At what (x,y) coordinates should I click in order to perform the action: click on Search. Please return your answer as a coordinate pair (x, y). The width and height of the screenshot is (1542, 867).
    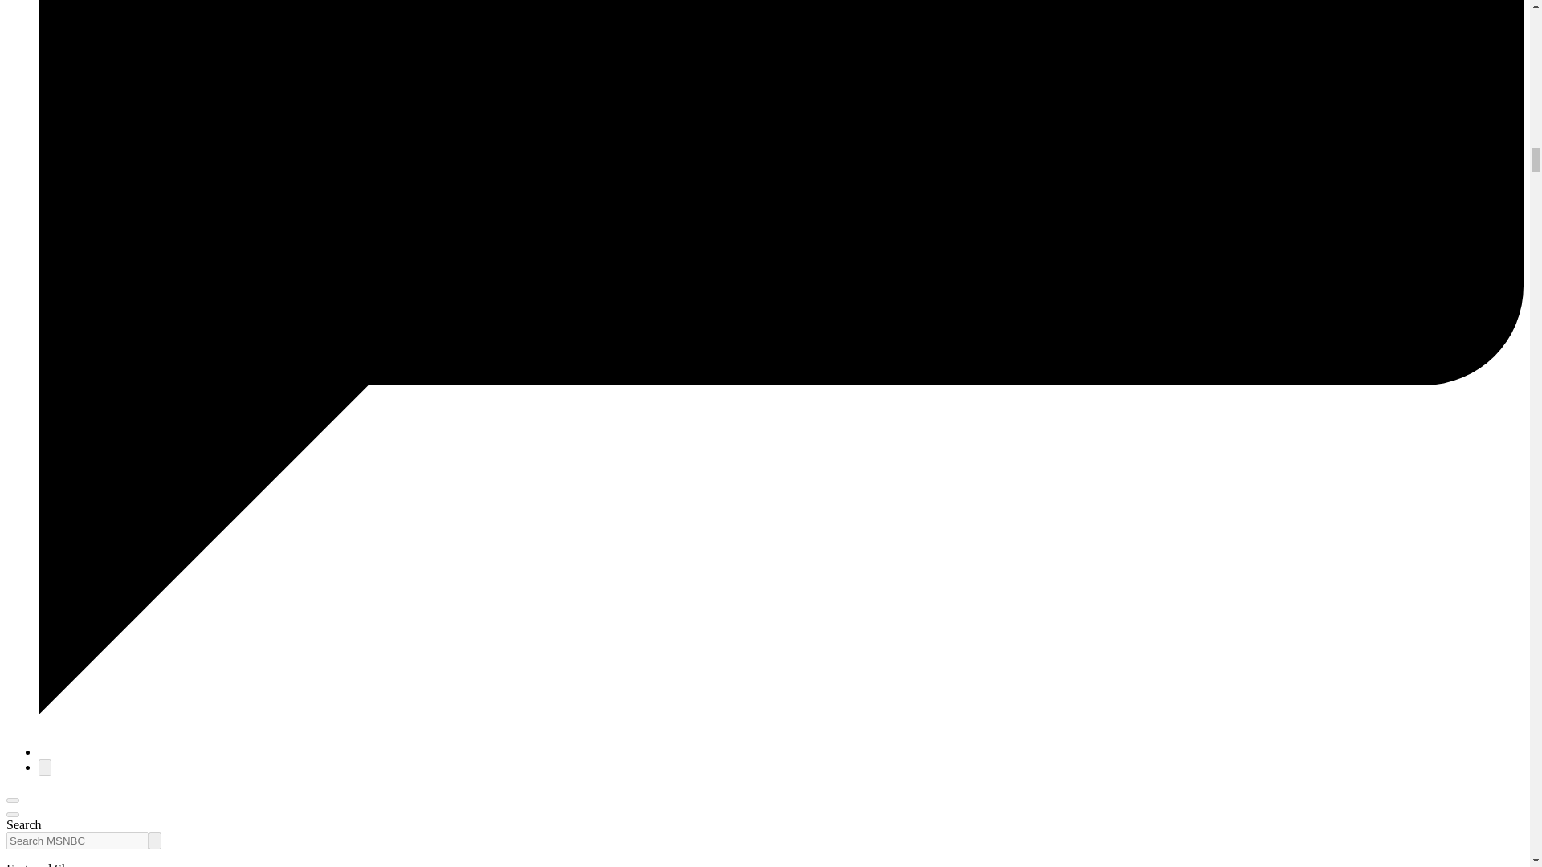
    Looking at the image, I should click on (154, 841).